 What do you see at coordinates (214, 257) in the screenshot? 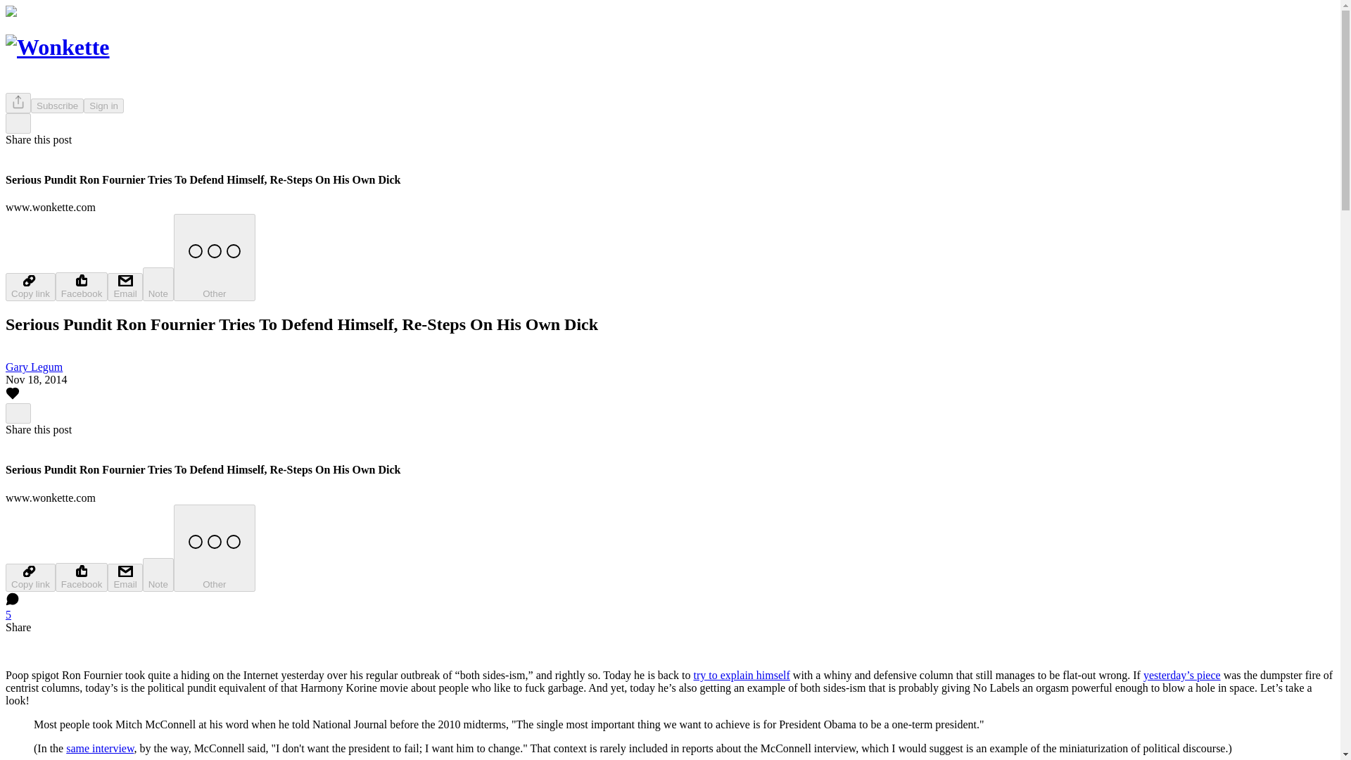
I see `Other` at bounding box center [214, 257].